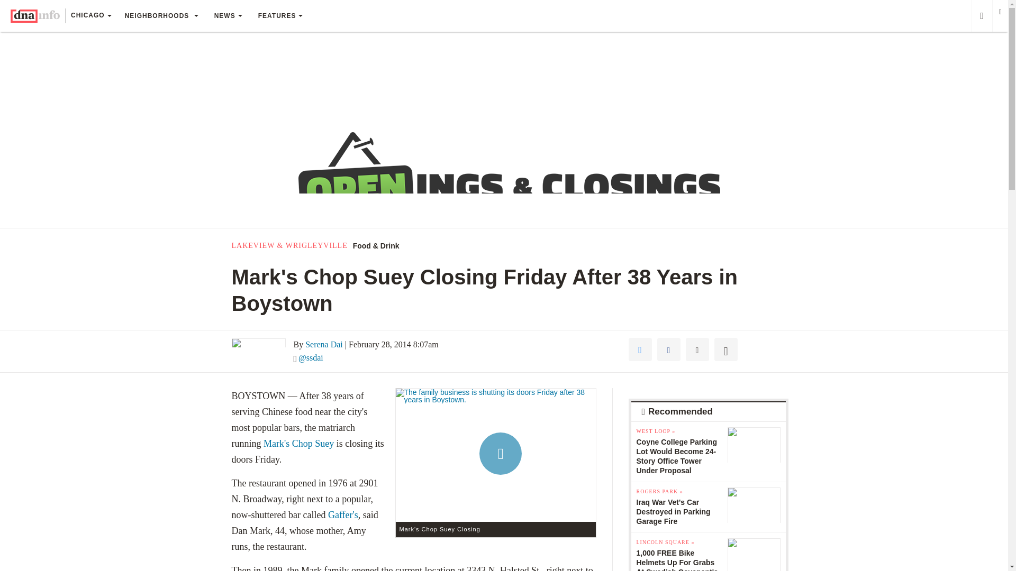 Image resolution: width=1016 pixels, height=571 pixels. Describe the element at coordinates (161, 16) in the screenshot. I see `NEIGHBORHOODS` at that location.